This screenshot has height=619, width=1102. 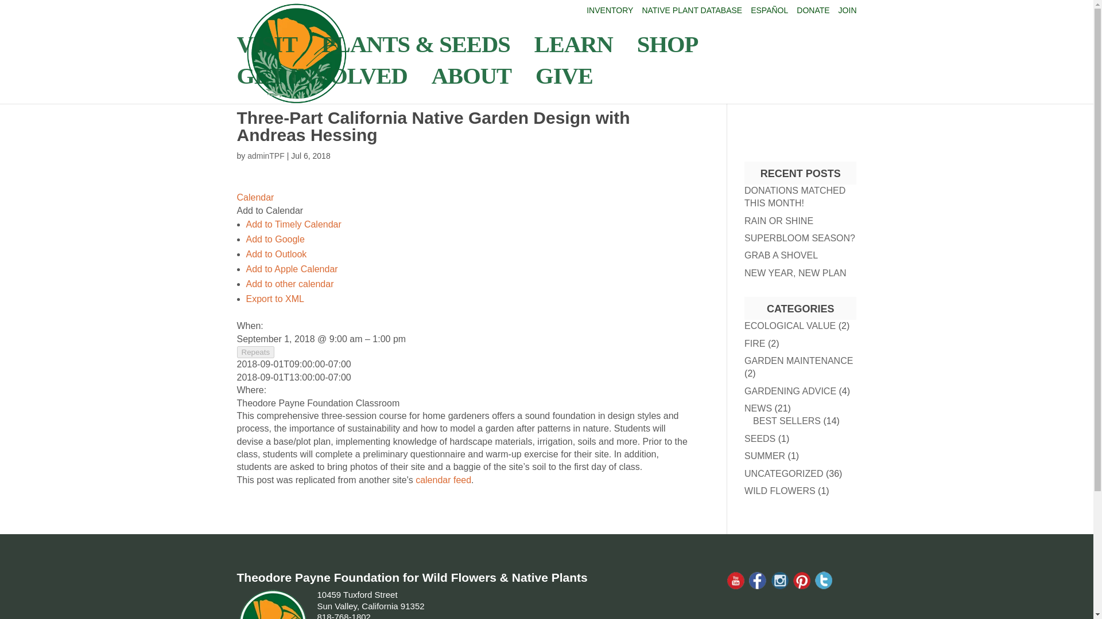 What do you see at coordinates (691, 13) in the screenshot?
I see `NATIVE PLANT DATABASE` at bounding box center [691, 13].